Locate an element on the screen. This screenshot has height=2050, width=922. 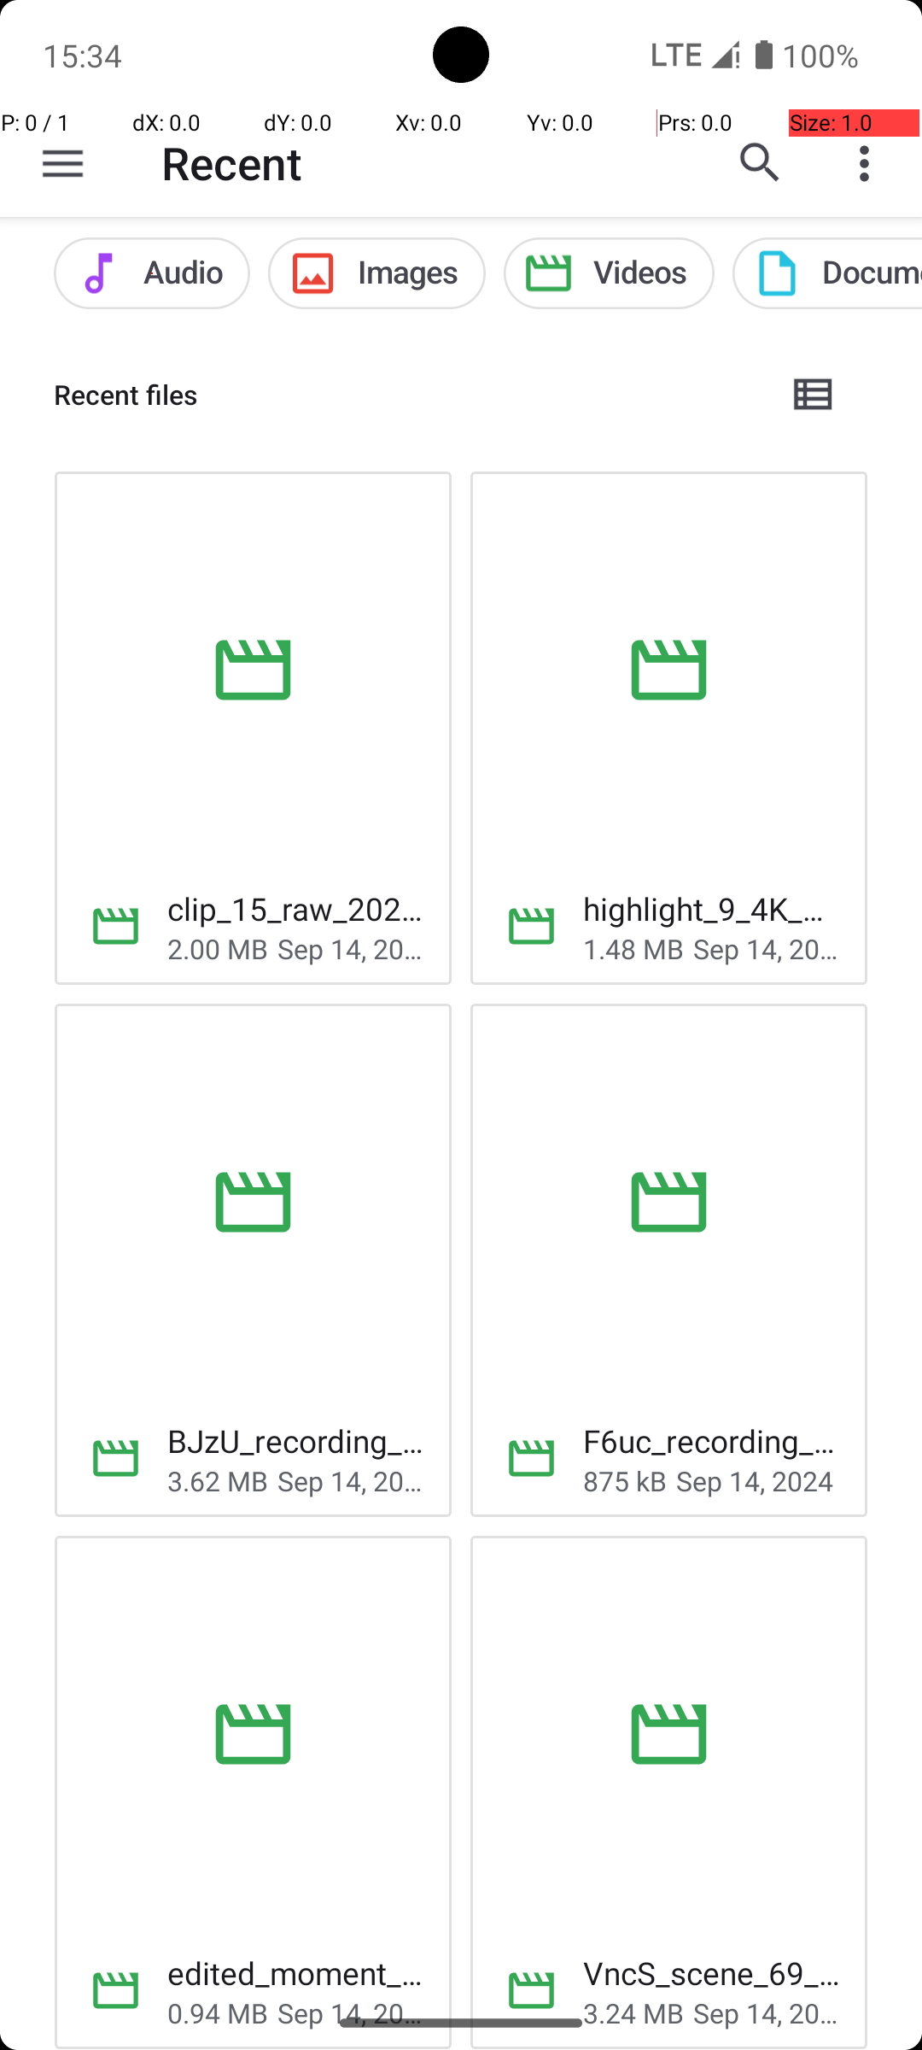
edited_moment_99_export.mp4 is located at coordinates (295, 1973).